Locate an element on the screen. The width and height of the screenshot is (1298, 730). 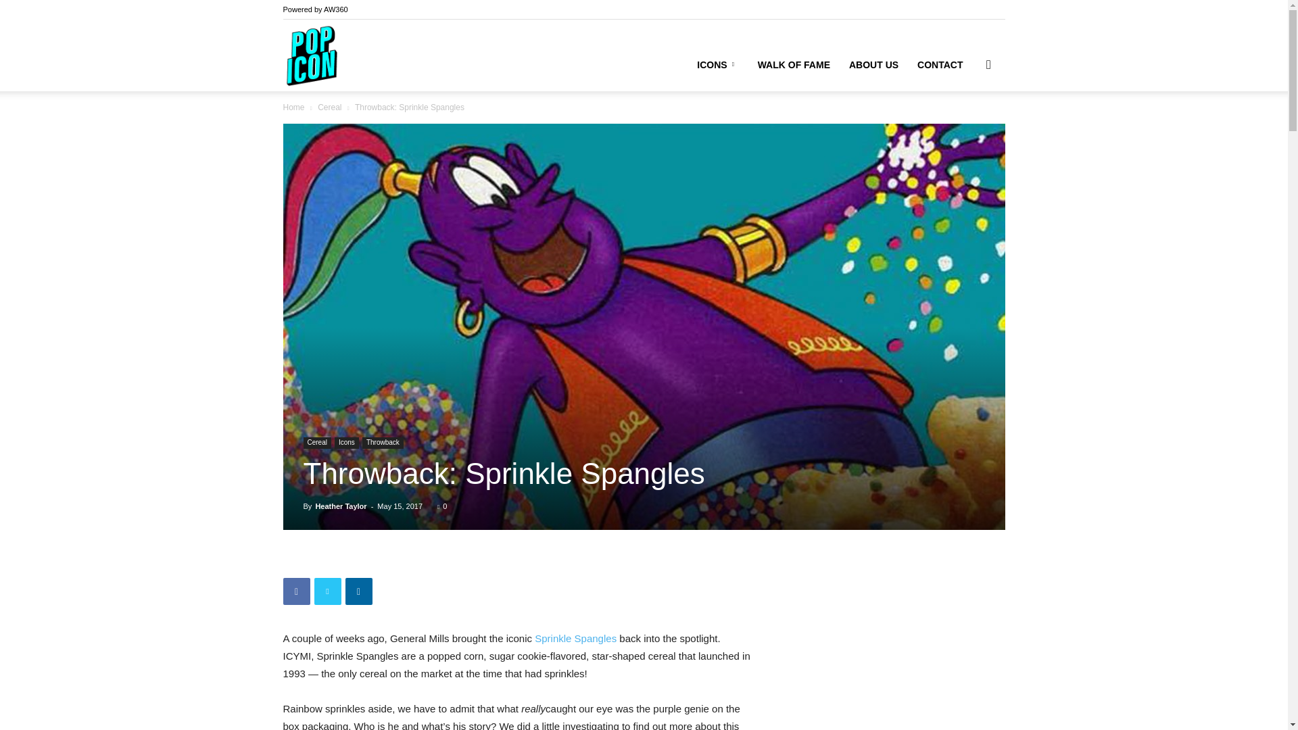
Search is located at coordinates (967, 128).